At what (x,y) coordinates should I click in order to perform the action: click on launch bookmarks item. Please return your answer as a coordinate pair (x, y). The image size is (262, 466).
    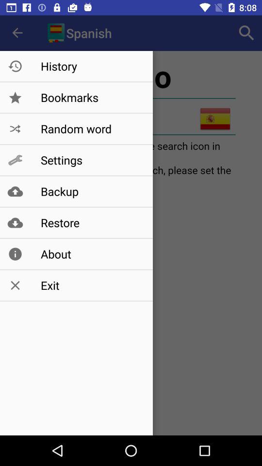
    Looking at the image, I should click on (91, 97).